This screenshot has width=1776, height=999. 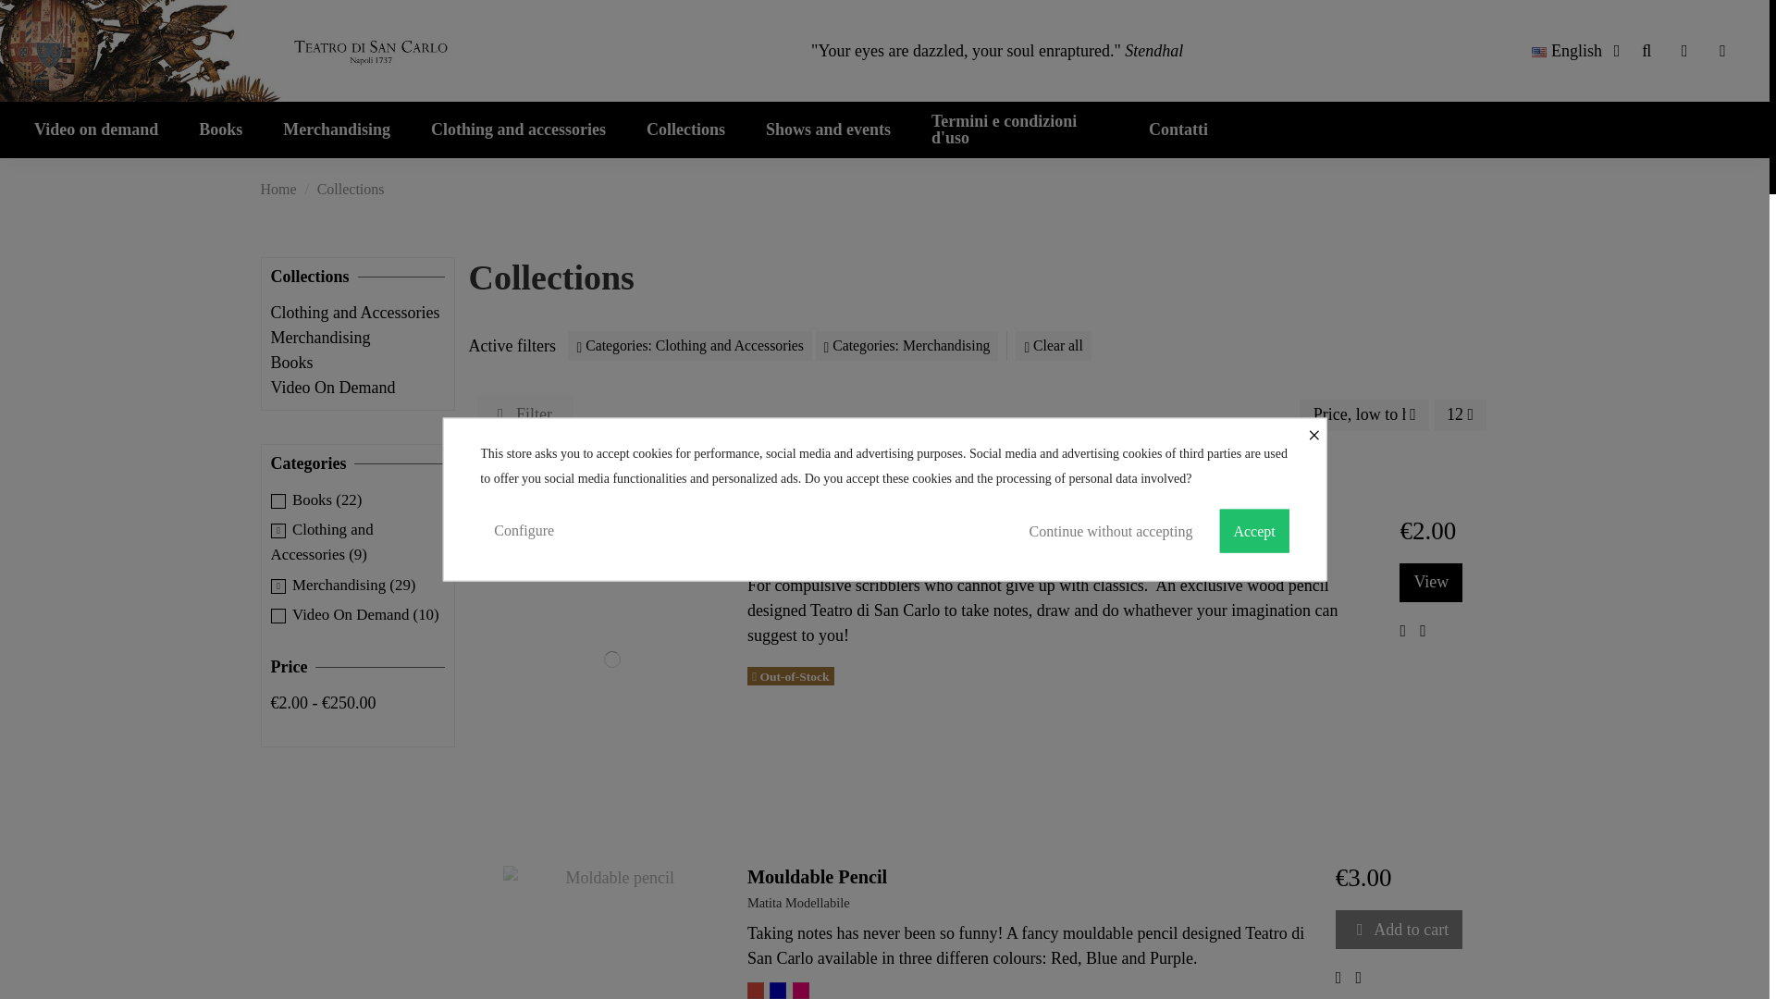 I want to click on Rosso, so click(x=755, y=990).